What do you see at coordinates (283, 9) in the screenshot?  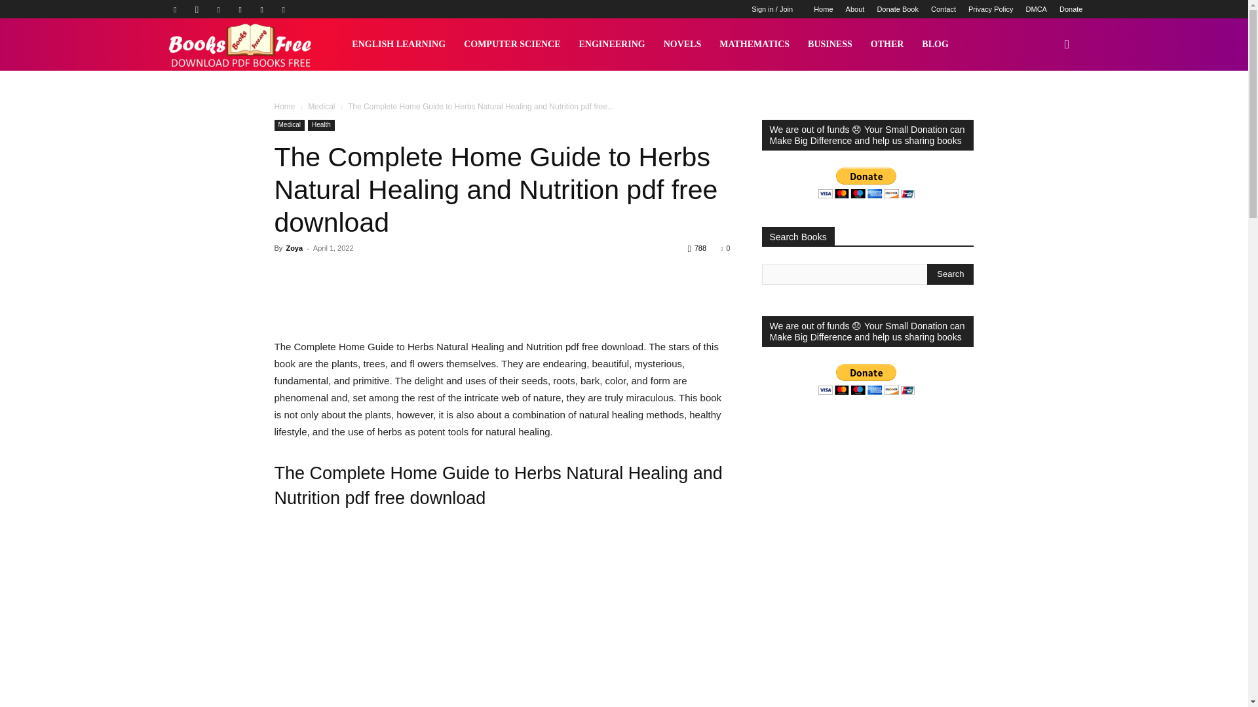 I see `Youtube` at bounding box center [283, 9].